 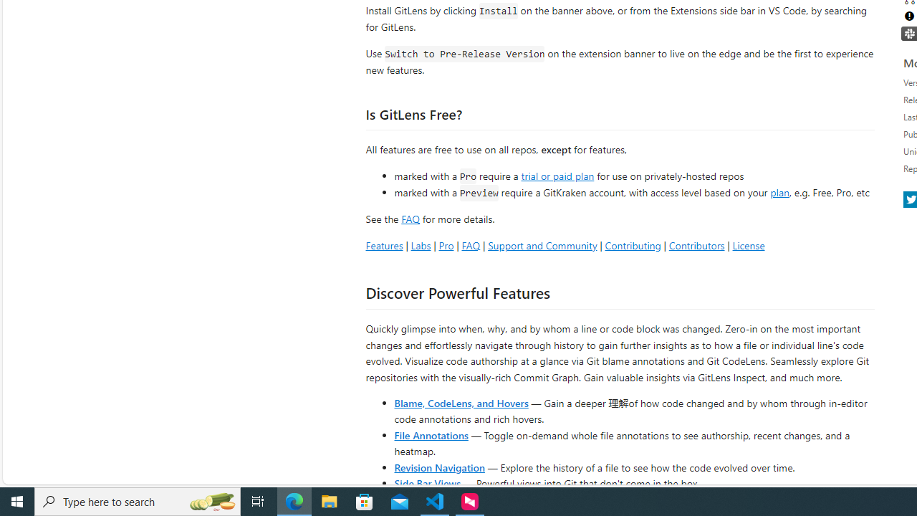 I want to click on File Explorer, so click(x=330, y=502).